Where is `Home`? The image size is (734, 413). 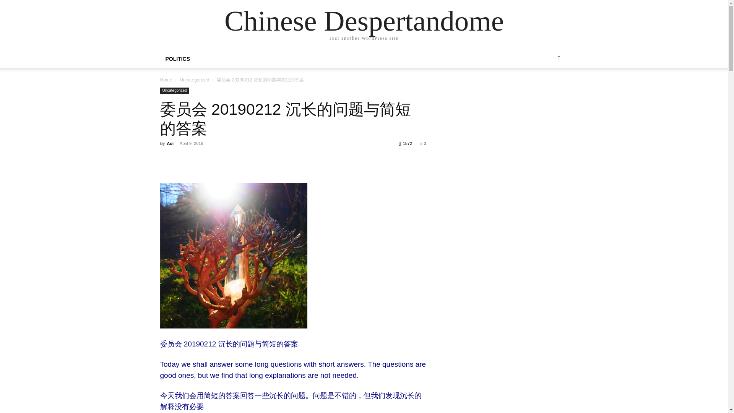 Home is located at coordinates (166, 80).